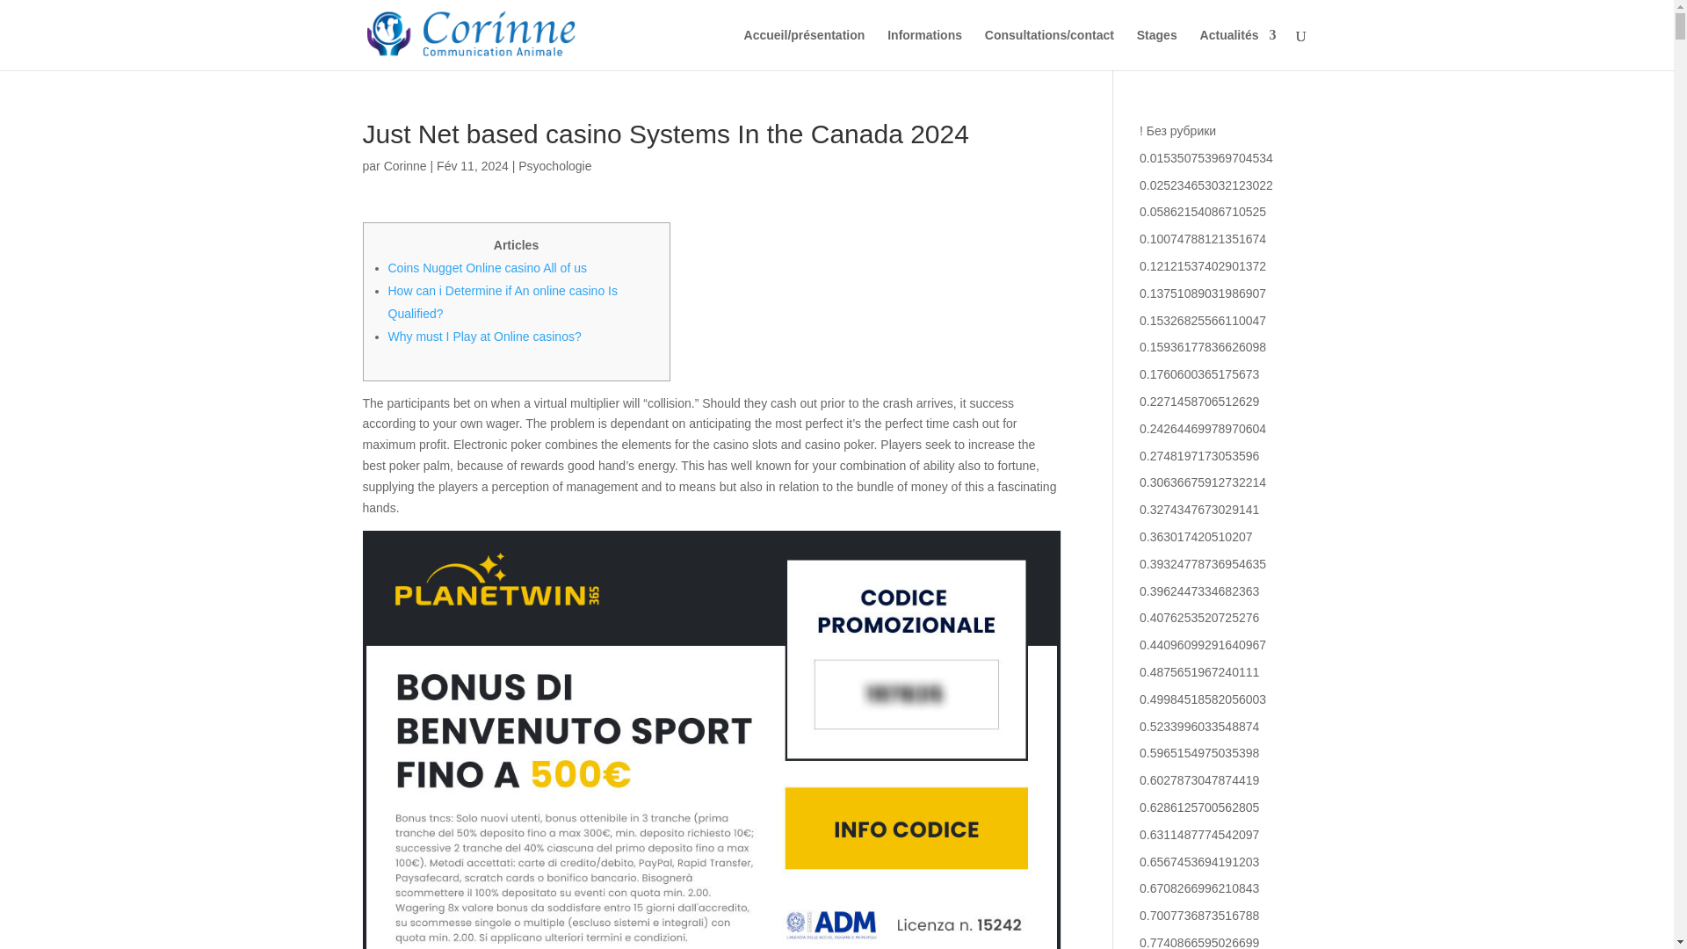 The width and height of the screenshot is (1687, 949). I want to click on Articles de Corinne, so click(405, 165).